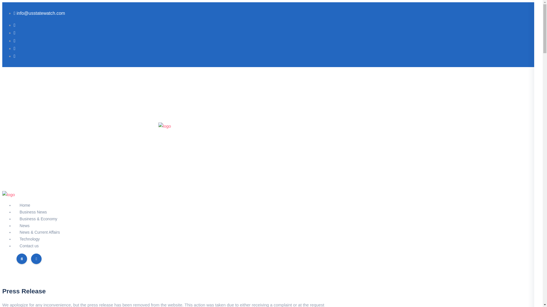 This screenshot has width=547, height=307. Describe the element at coordinates (25, 205) in the screenshot. I see `Home` at that location.